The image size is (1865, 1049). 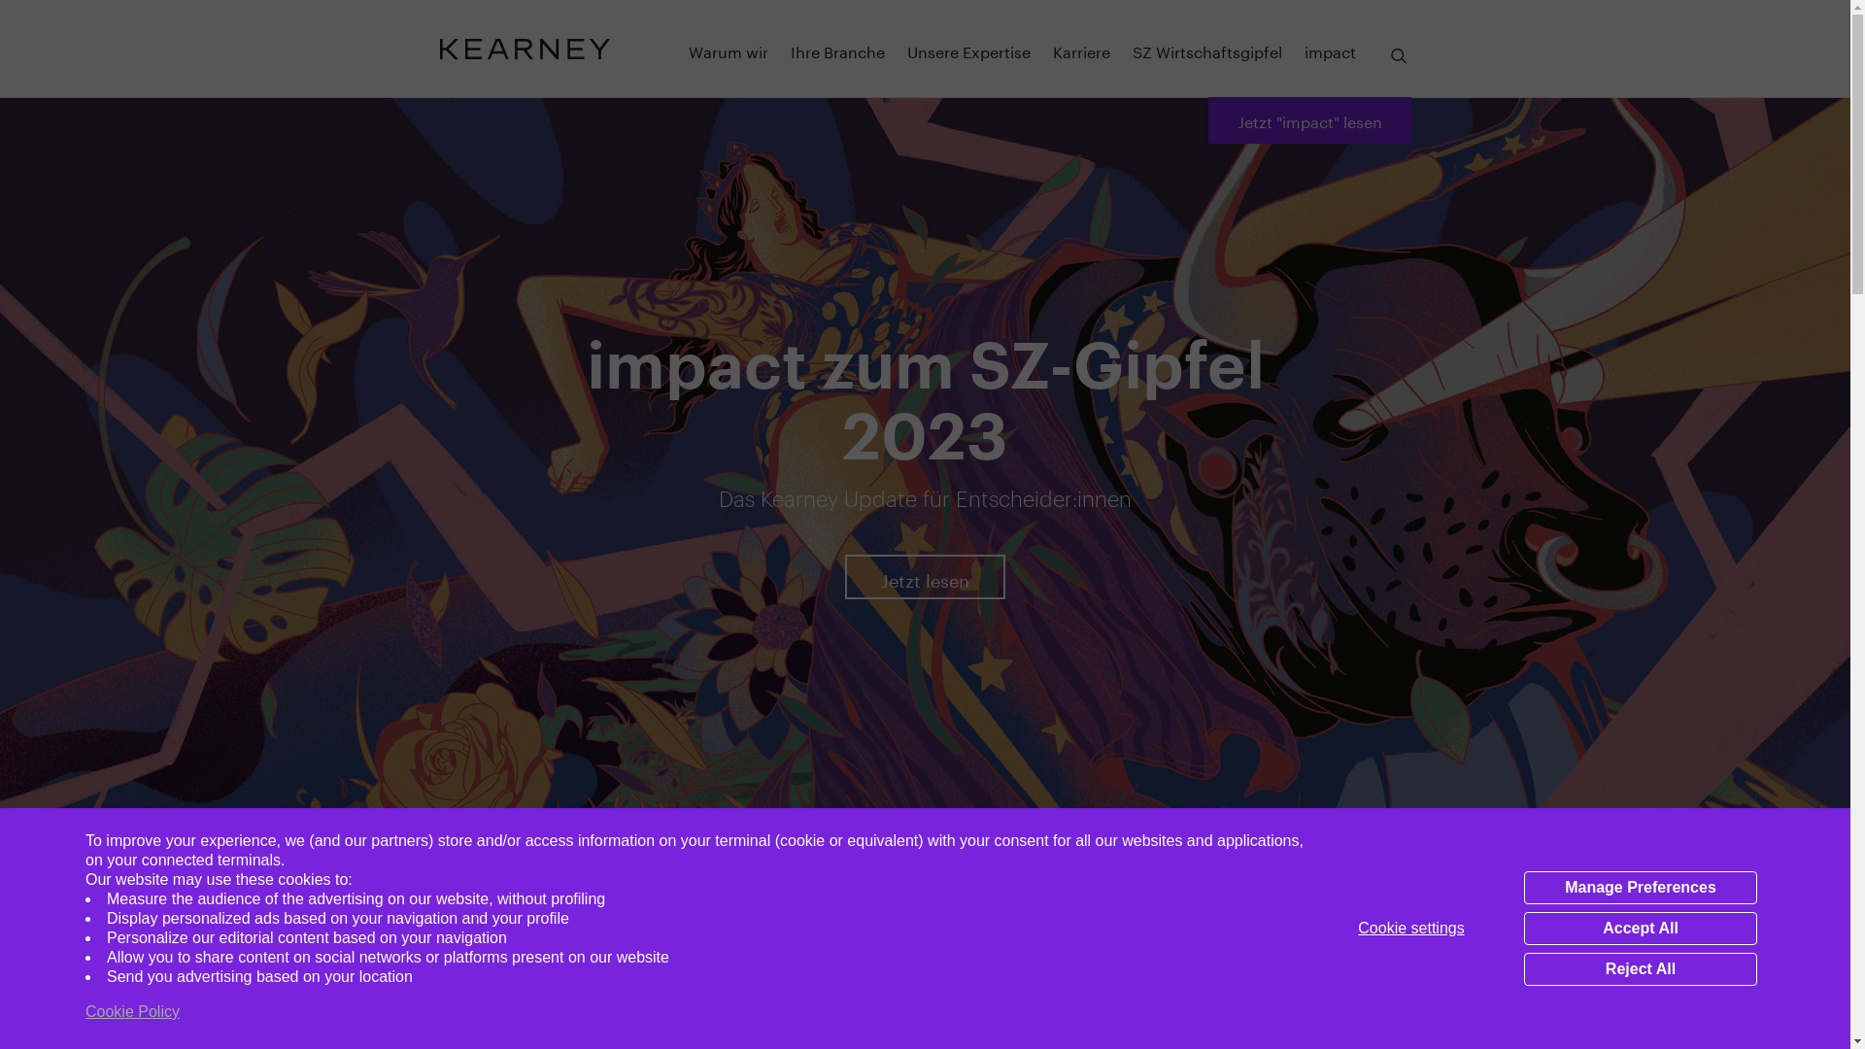 What do you see at coordinates (837, 51) in the screenshot?
I see `Ihre Branche` at bounding box center [837, 51].